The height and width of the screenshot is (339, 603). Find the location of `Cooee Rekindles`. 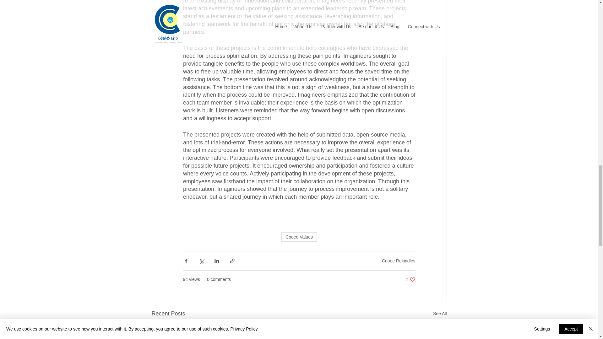

Cooee Rekindles is located at coordinates (299, 237).